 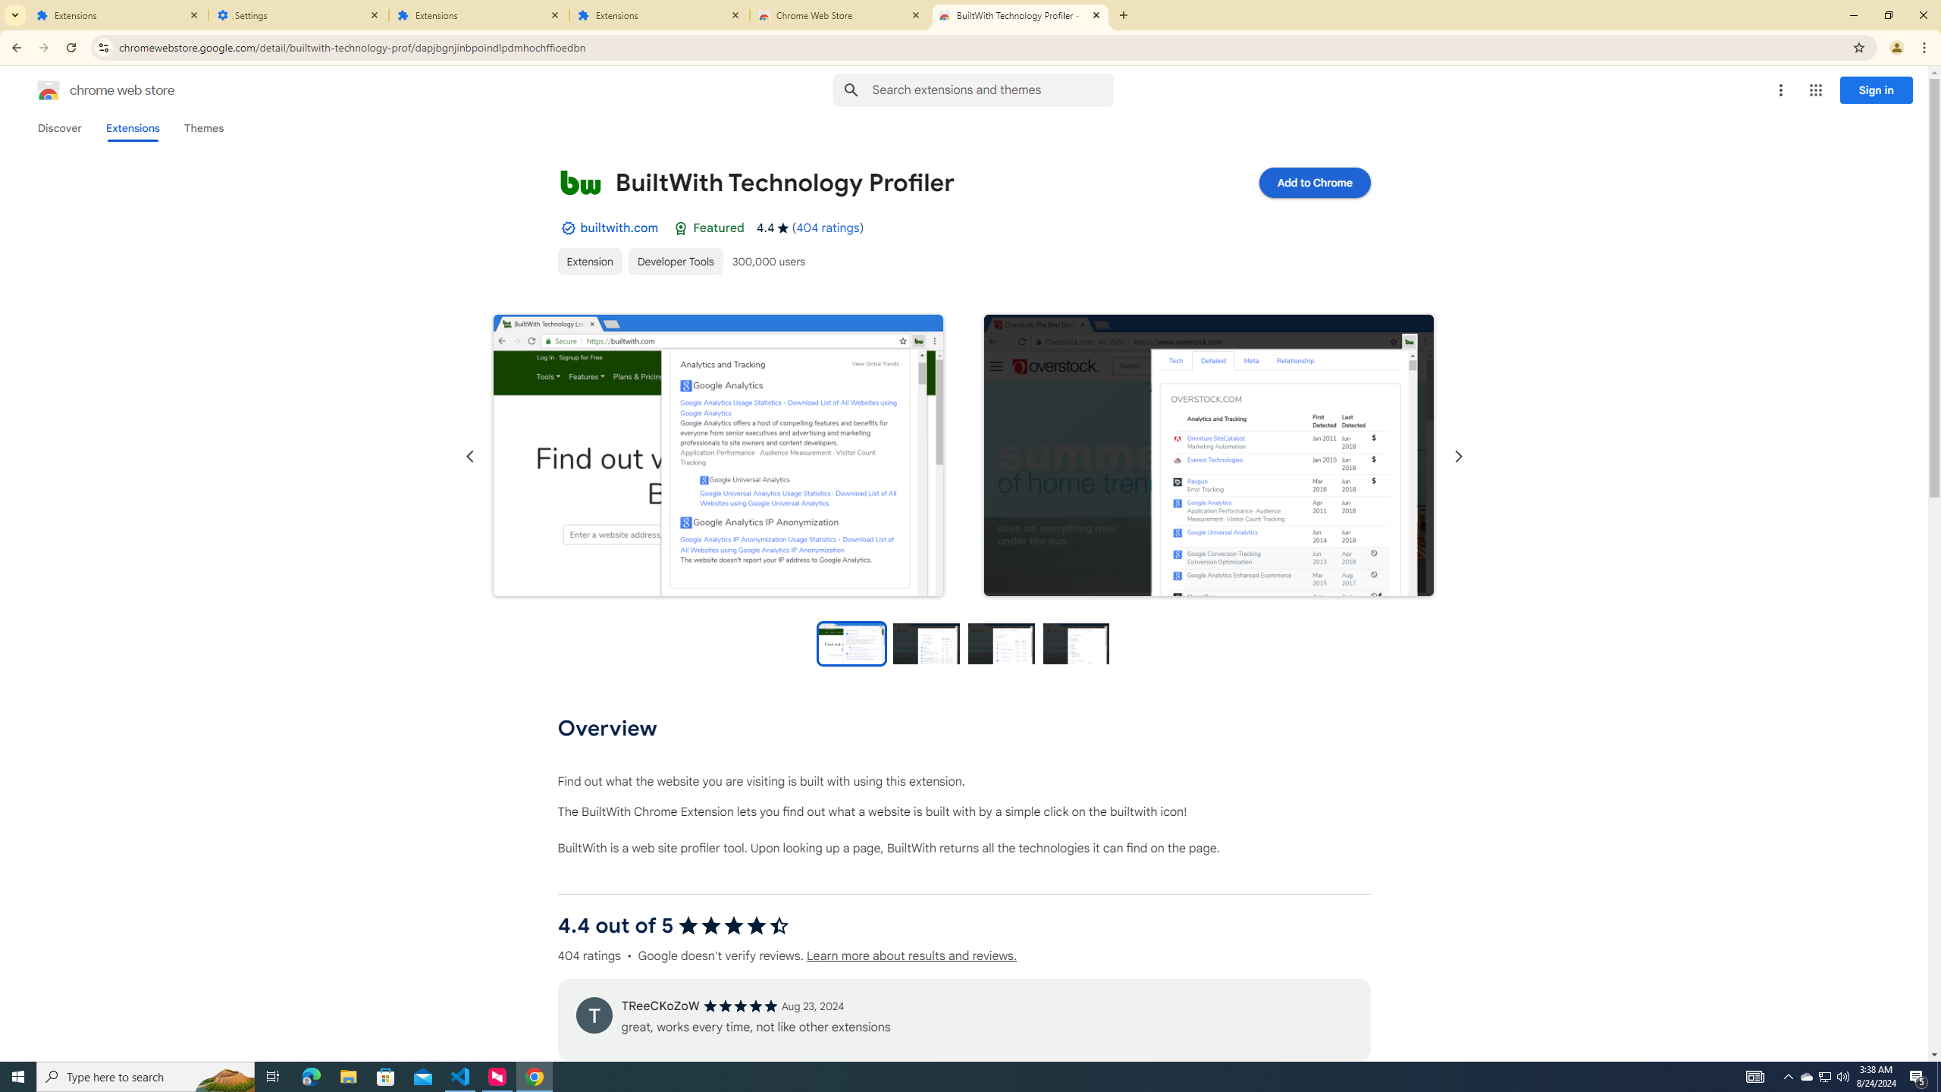 What do you see at coordinates (619, 227) in the screenshot?
I see `builtwith.com` at bounding box center [619, 227].